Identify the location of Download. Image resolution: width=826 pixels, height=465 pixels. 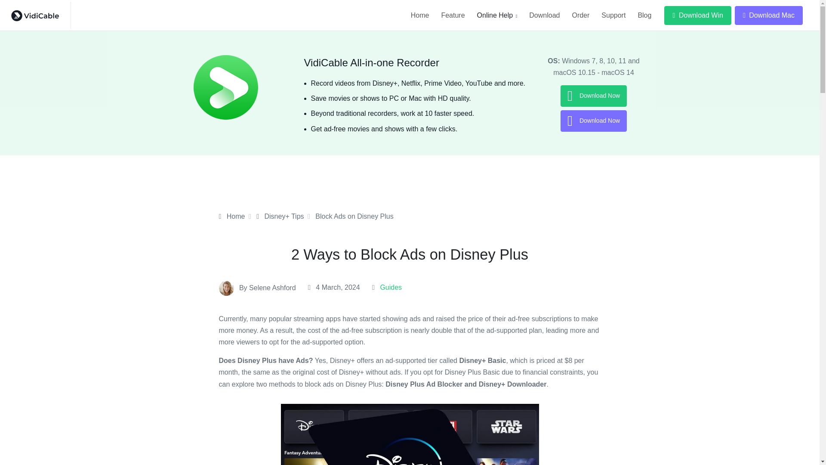
(544, 15).